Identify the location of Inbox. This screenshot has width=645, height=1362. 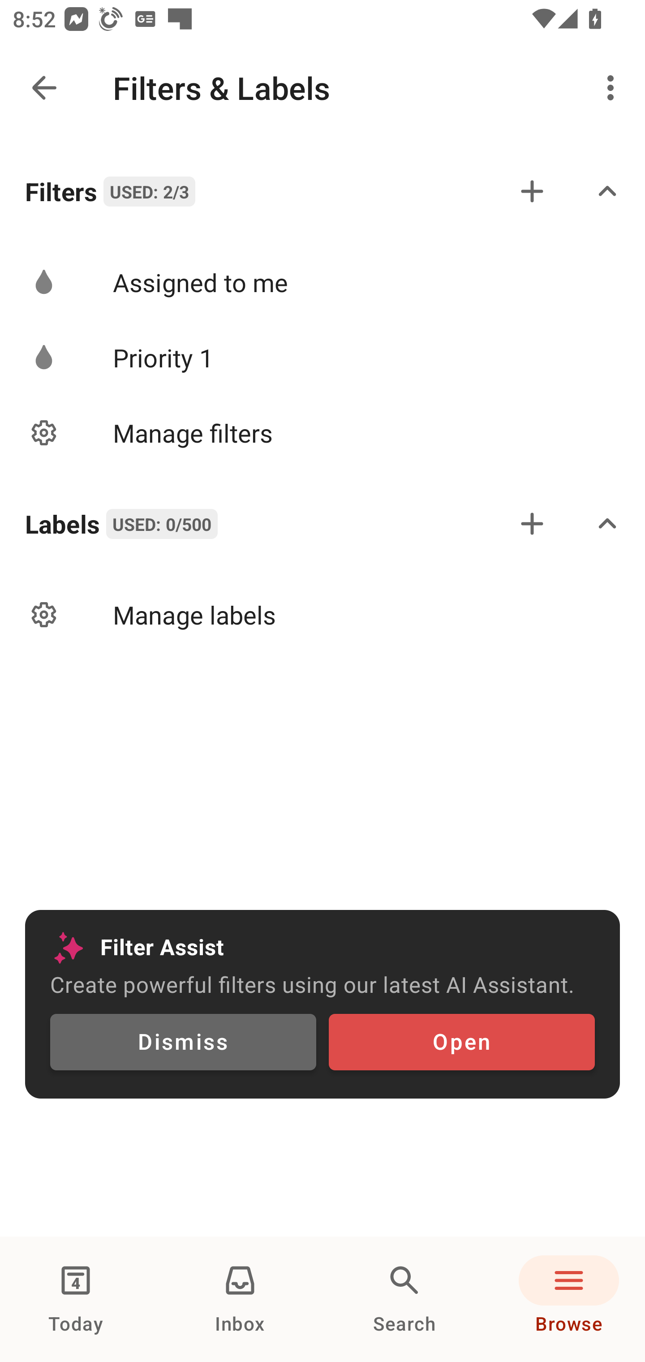
(240, 1299).